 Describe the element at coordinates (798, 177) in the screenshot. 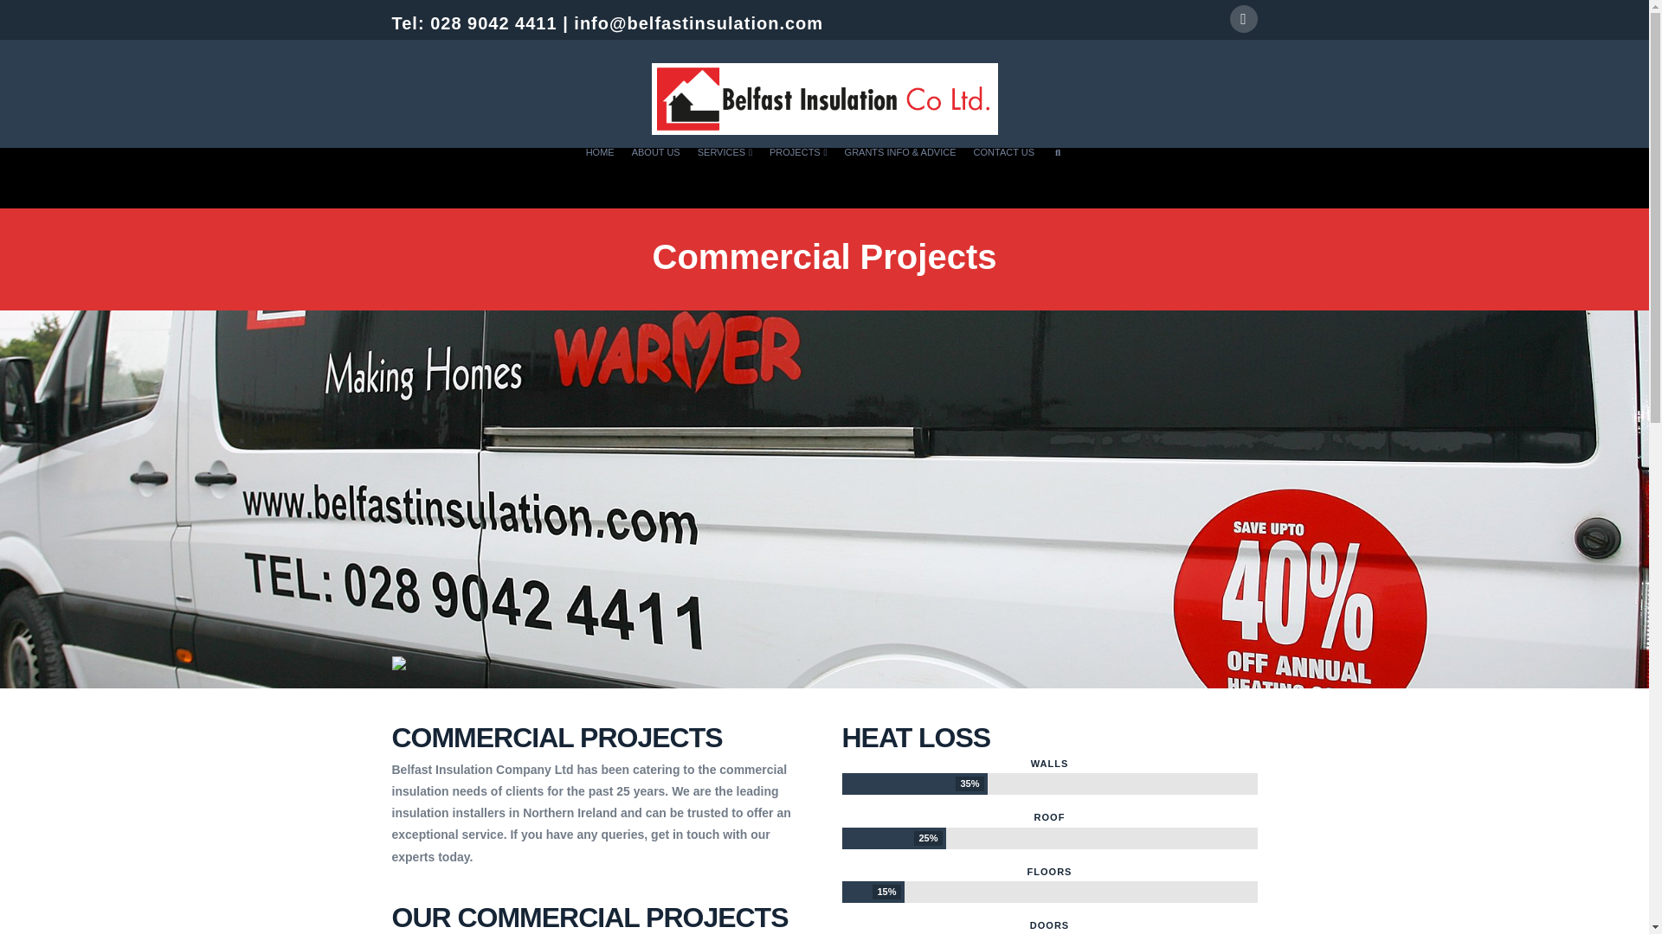

I see `PROJECTS` at that location.